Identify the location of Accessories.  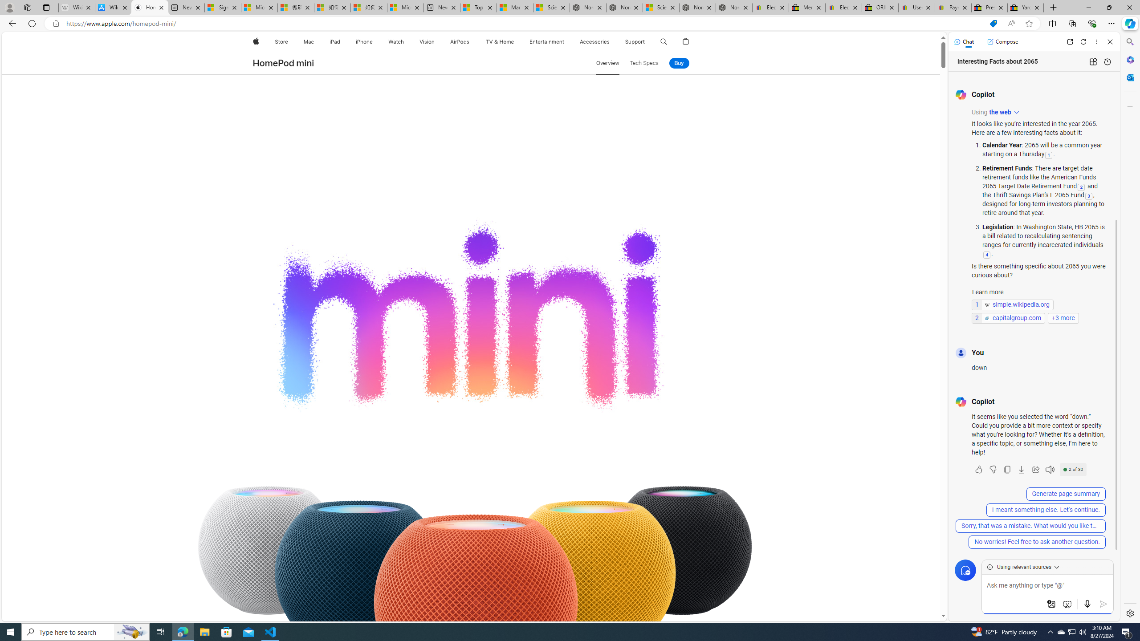
(594, 42).